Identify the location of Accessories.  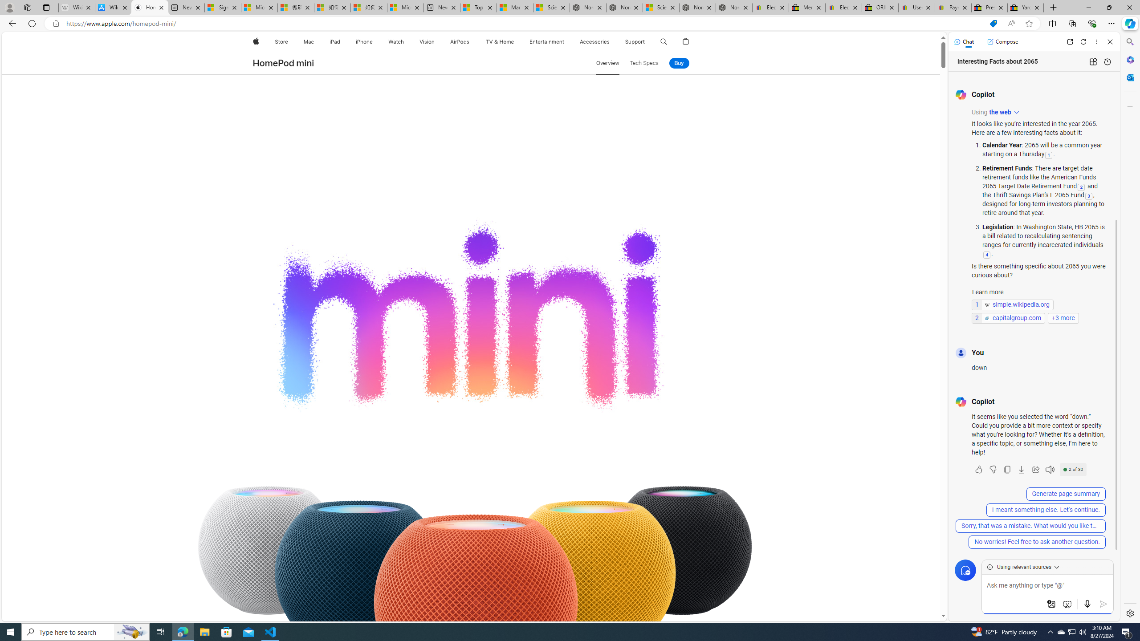
(594, 42).